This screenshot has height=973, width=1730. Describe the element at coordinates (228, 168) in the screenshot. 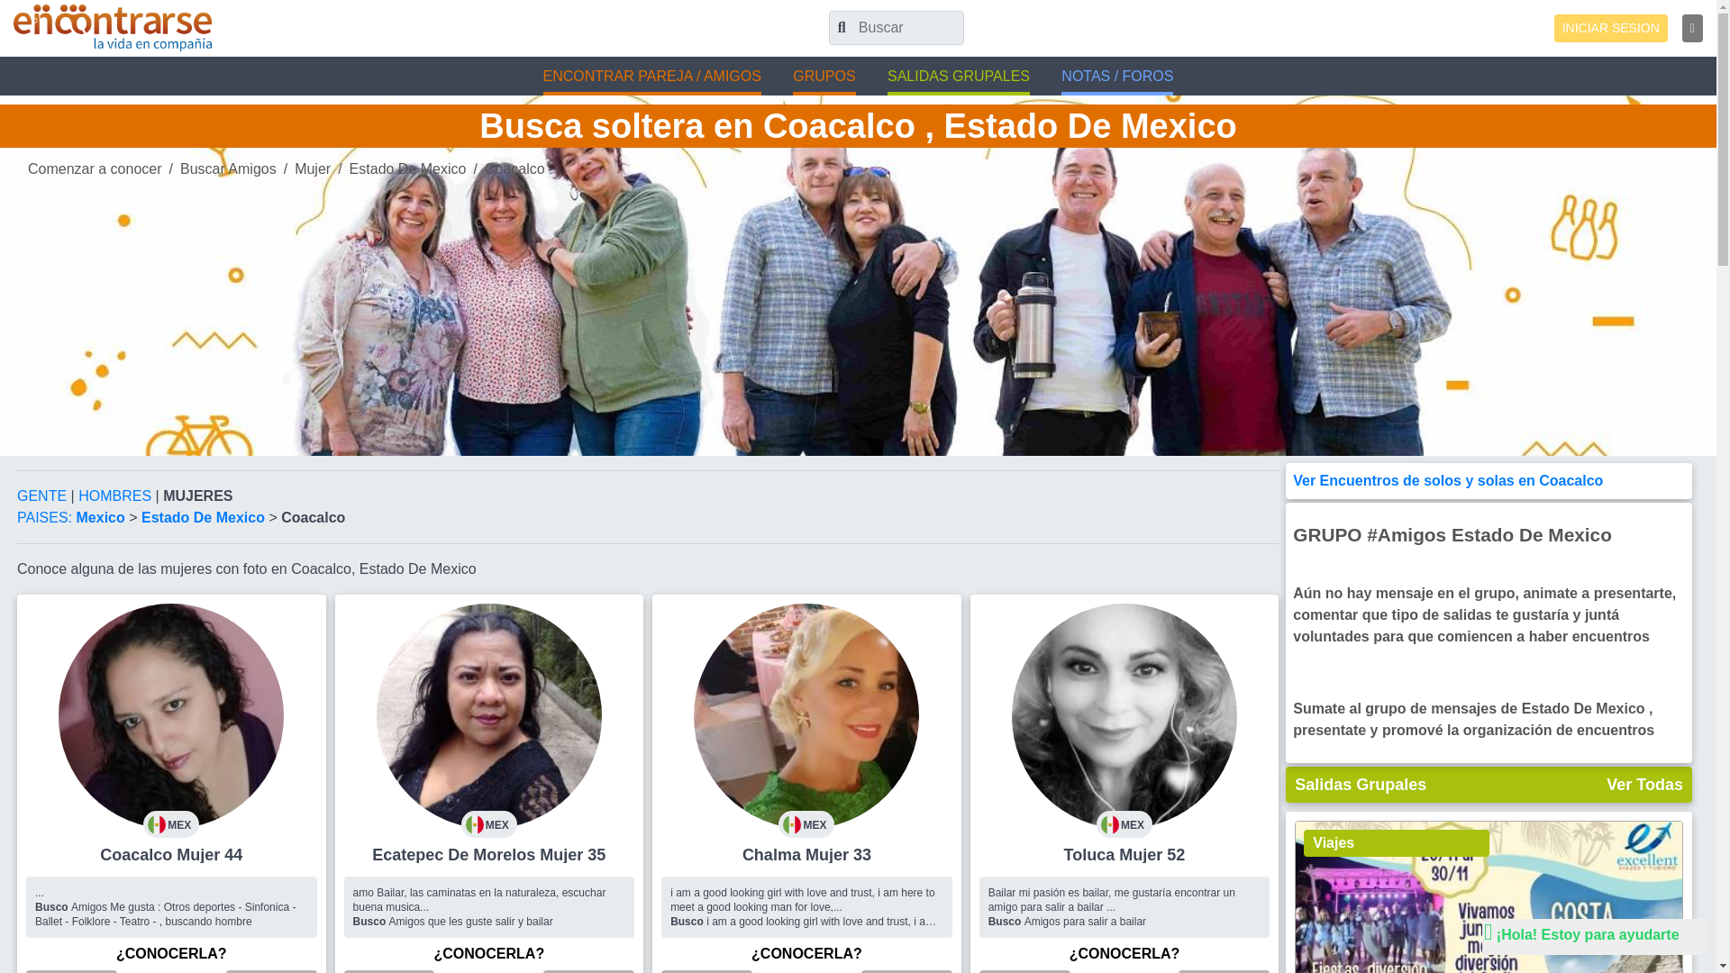

I see `Buscar Amigos` at that location.